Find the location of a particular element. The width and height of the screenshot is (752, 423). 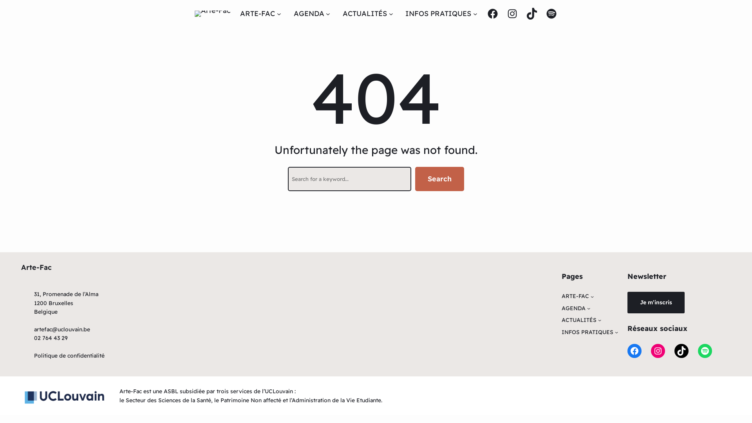

artefac@uclouvain.be is located at coordinates (62, 329).